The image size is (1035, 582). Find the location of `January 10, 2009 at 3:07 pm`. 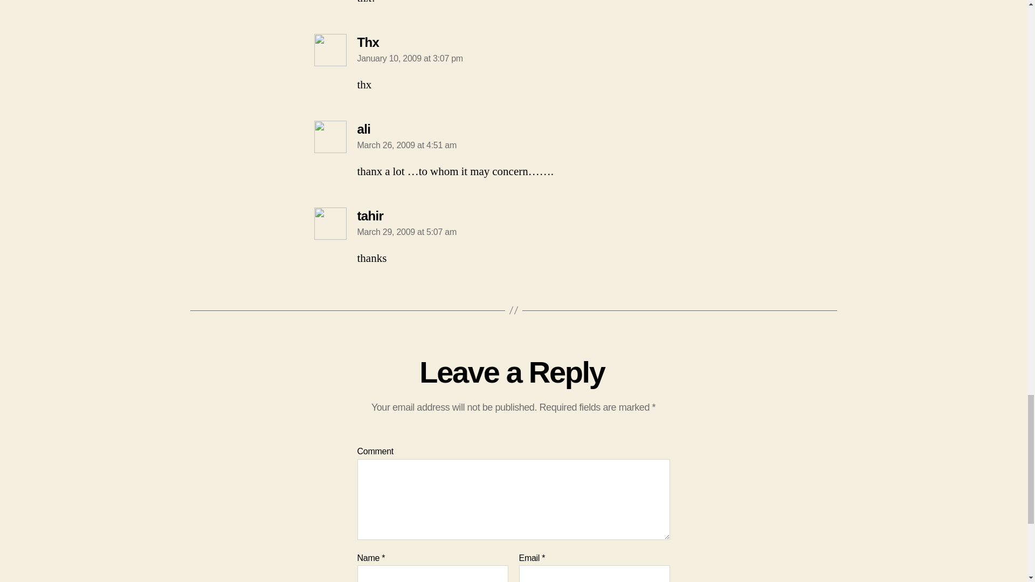

January 10, 2009 at 3:07 pm is located at coordinates (410, 58).